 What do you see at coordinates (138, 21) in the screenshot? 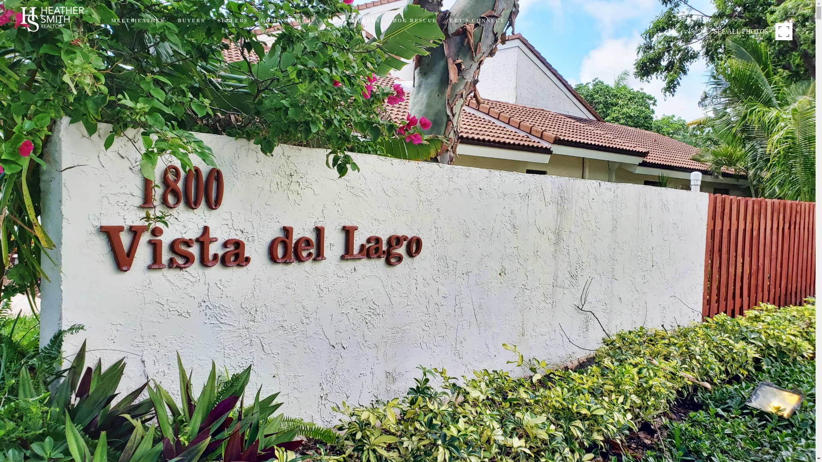
I see `MEET HEATHER` at bounding box center [138, 21].